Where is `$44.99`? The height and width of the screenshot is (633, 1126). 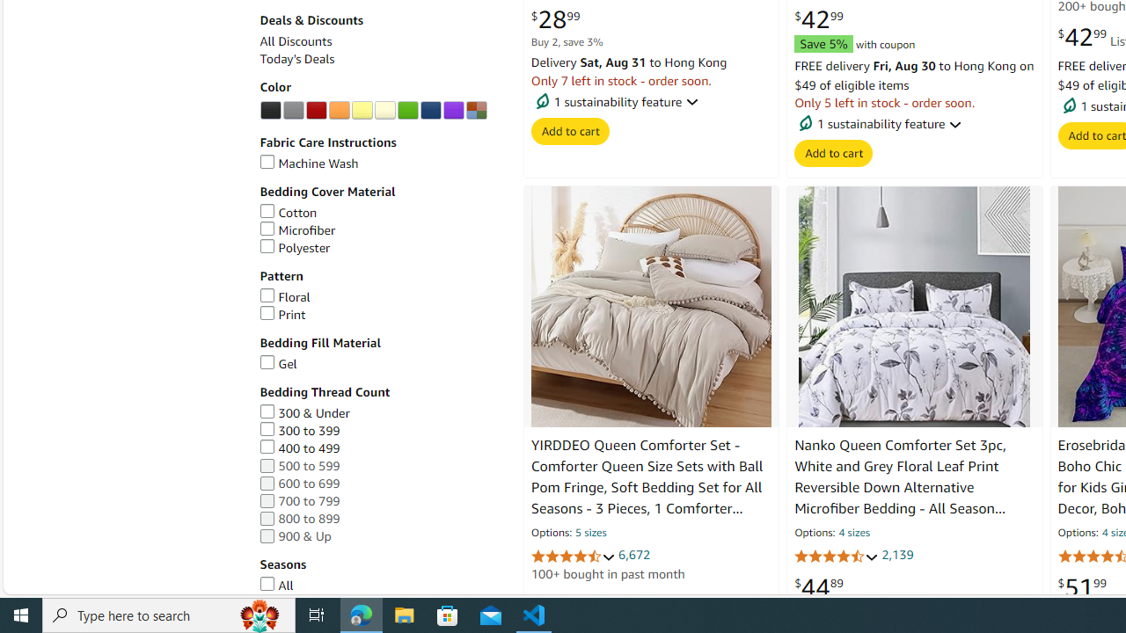
$44.99 is located at coordinates (555, 606).